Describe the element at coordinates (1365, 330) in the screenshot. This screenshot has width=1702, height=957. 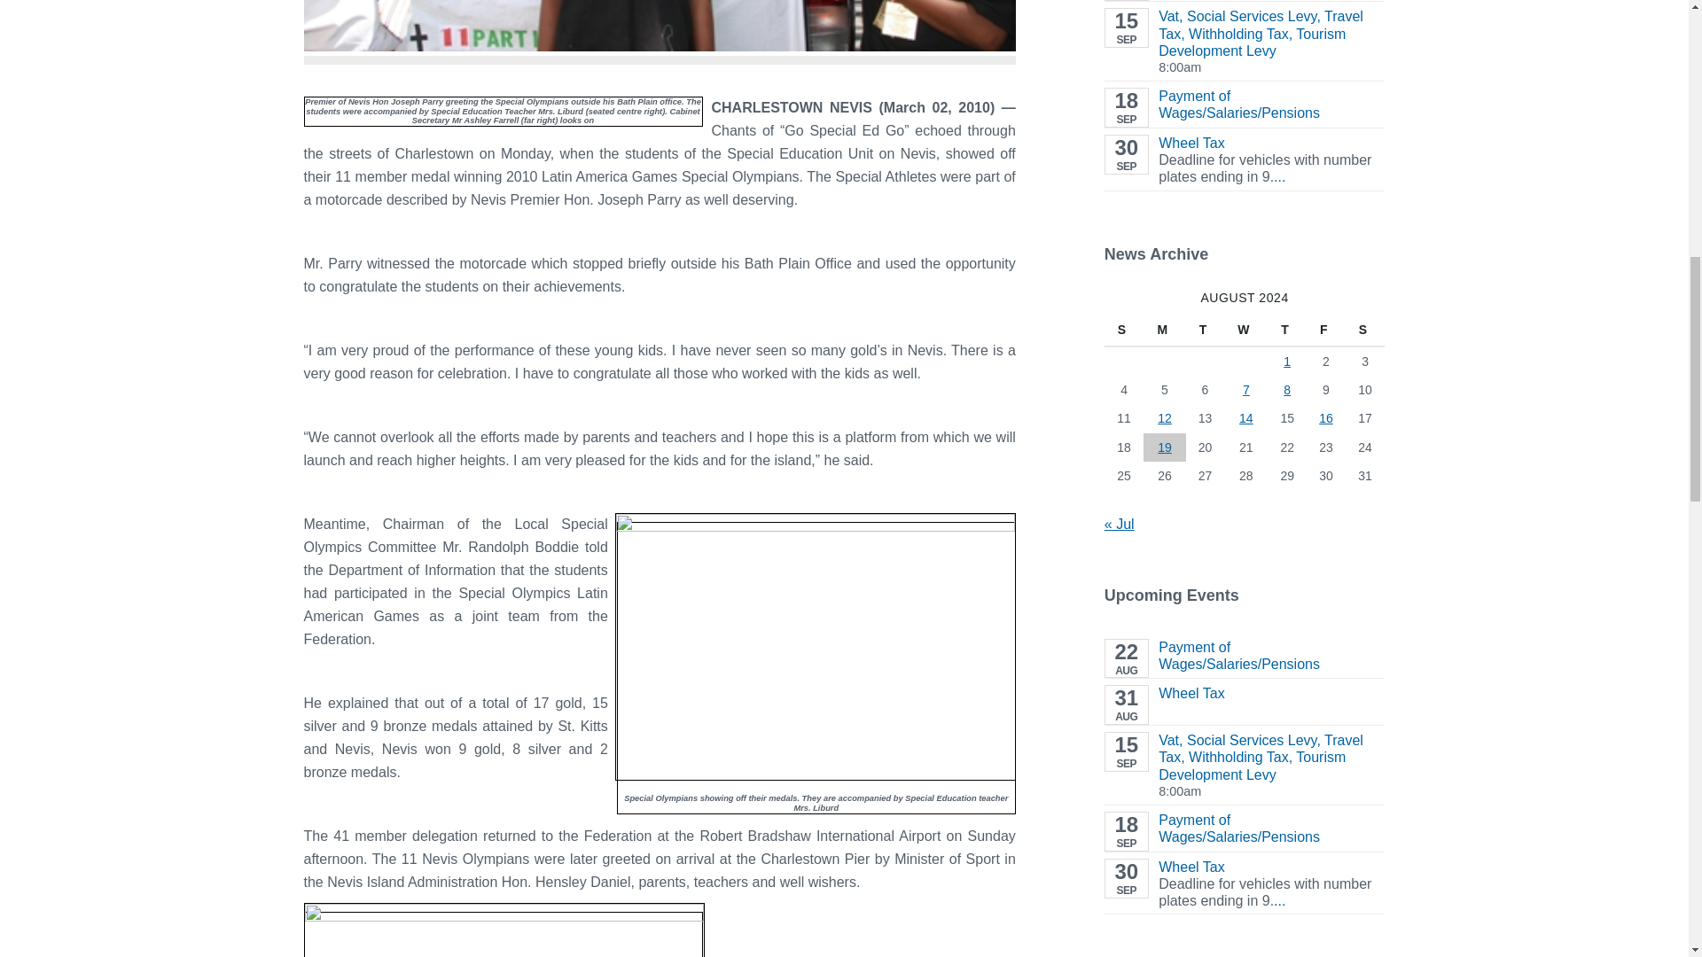
I see `Saturday` at that location.